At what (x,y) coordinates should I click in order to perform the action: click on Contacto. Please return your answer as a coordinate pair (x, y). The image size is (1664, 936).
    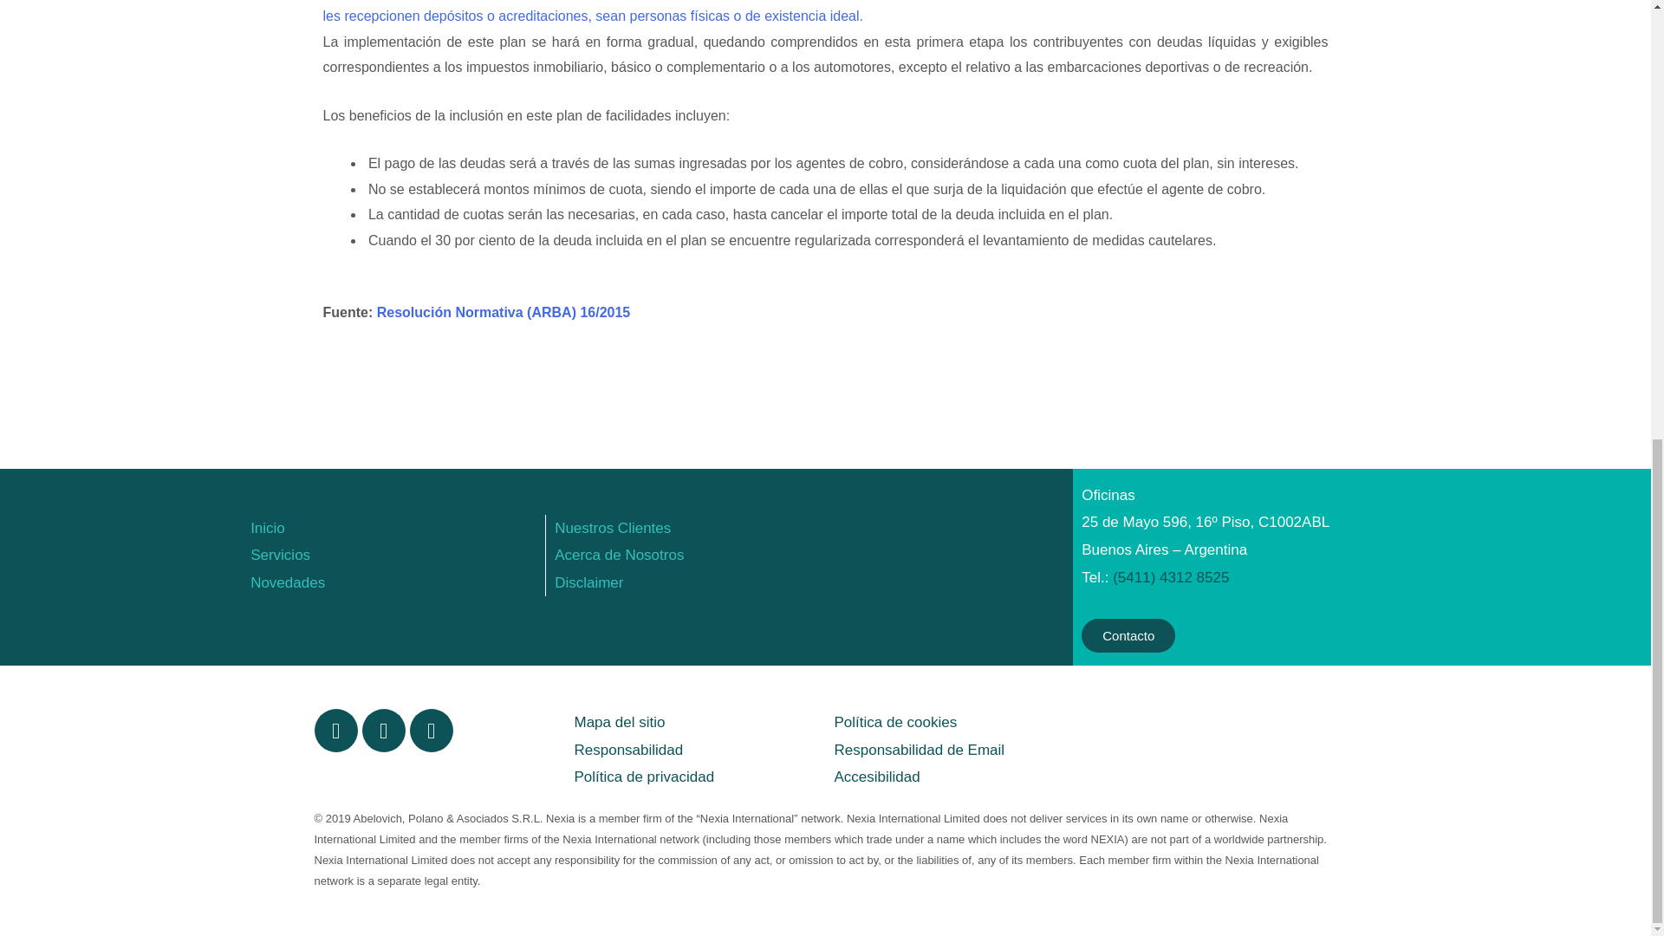
    Looking at the image, I should click on (1128, 634).